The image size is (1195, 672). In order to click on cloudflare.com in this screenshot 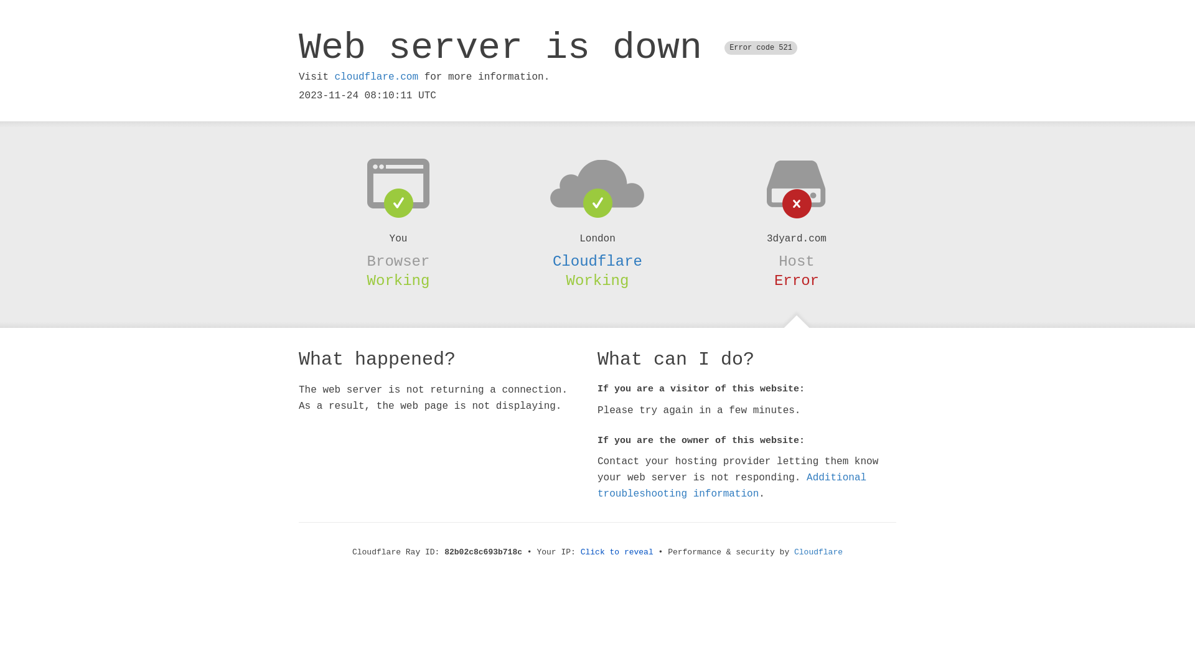, I will do `click(377, 77)`.